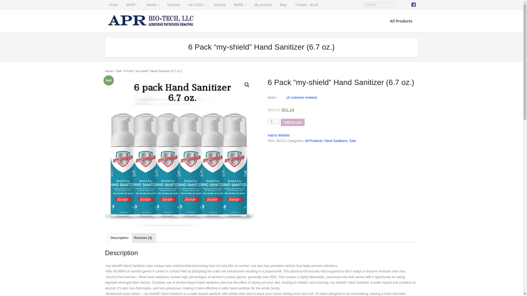 This screenshot has height=296, width=527. I want to click on MORE, so click(240, 4).